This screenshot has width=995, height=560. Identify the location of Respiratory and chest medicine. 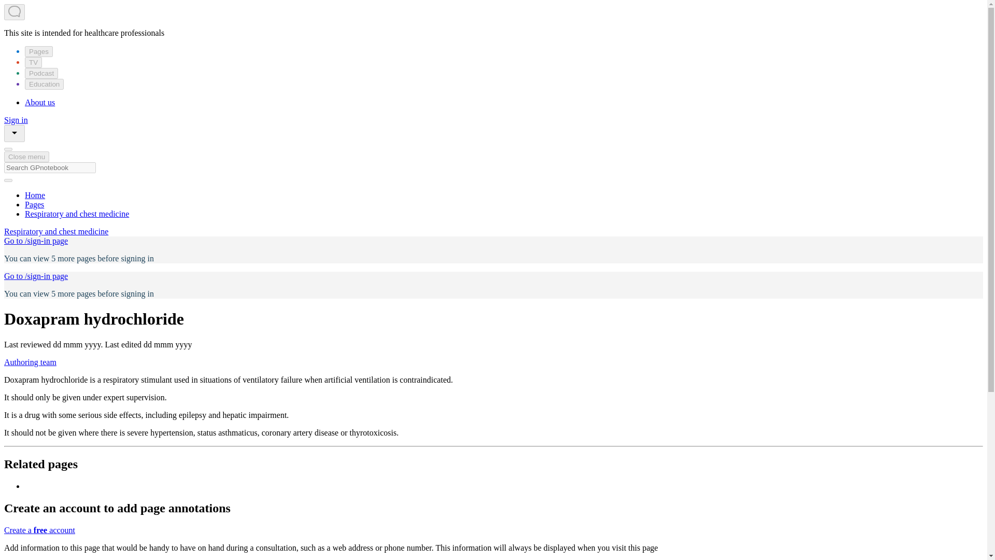
(77, 214).